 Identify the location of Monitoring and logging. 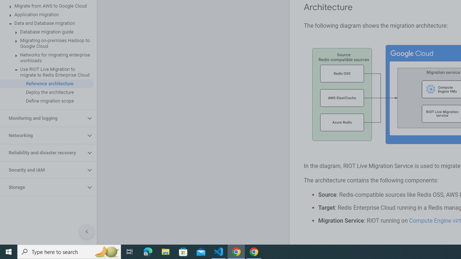
(42, 118).